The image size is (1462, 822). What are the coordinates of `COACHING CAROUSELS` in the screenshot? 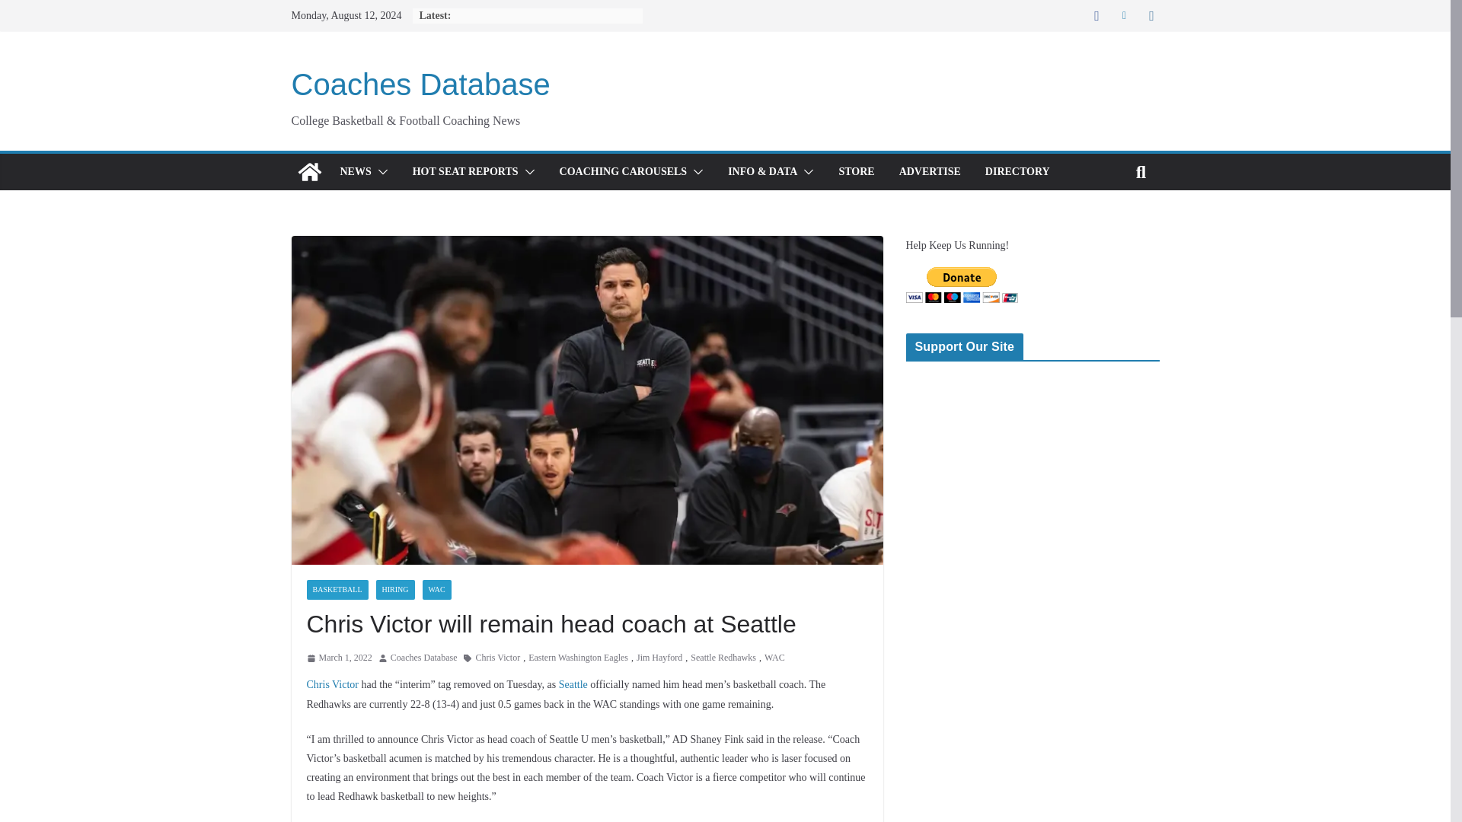 It's located at (623, 171).